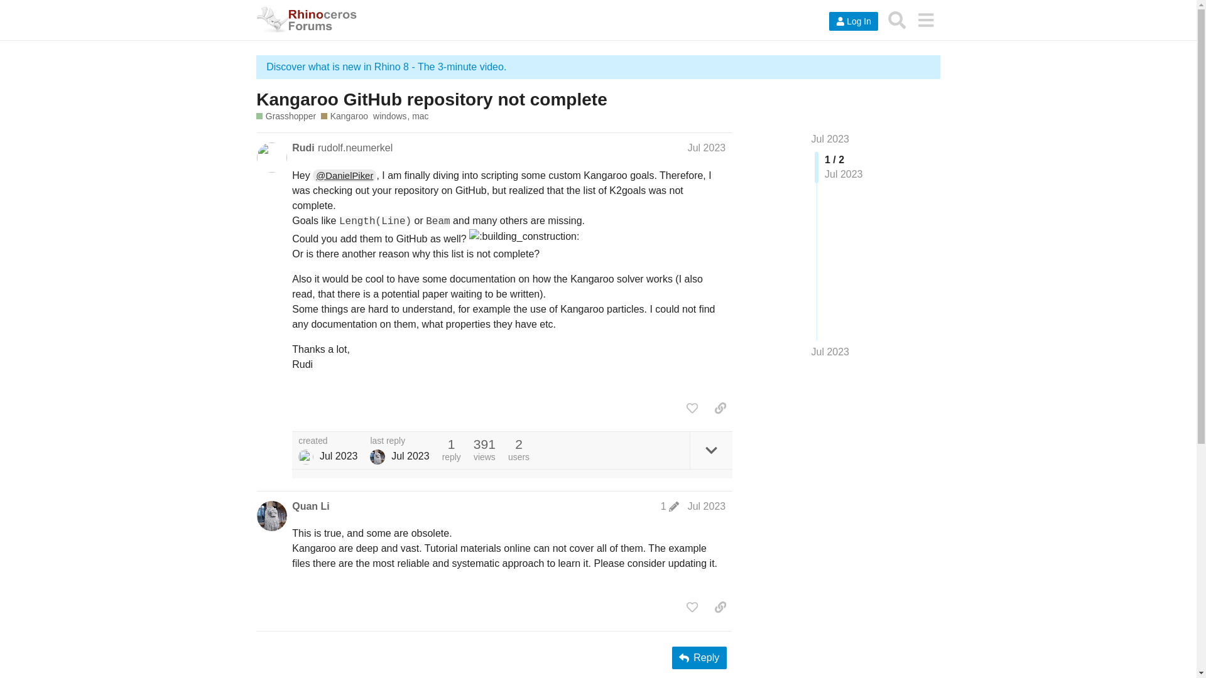 The width and height of the screenshot is (1206, 678). What do you see at coordinates (699, 658) in the screenshot?
I see `Reply` at bounding box center [699, 658].